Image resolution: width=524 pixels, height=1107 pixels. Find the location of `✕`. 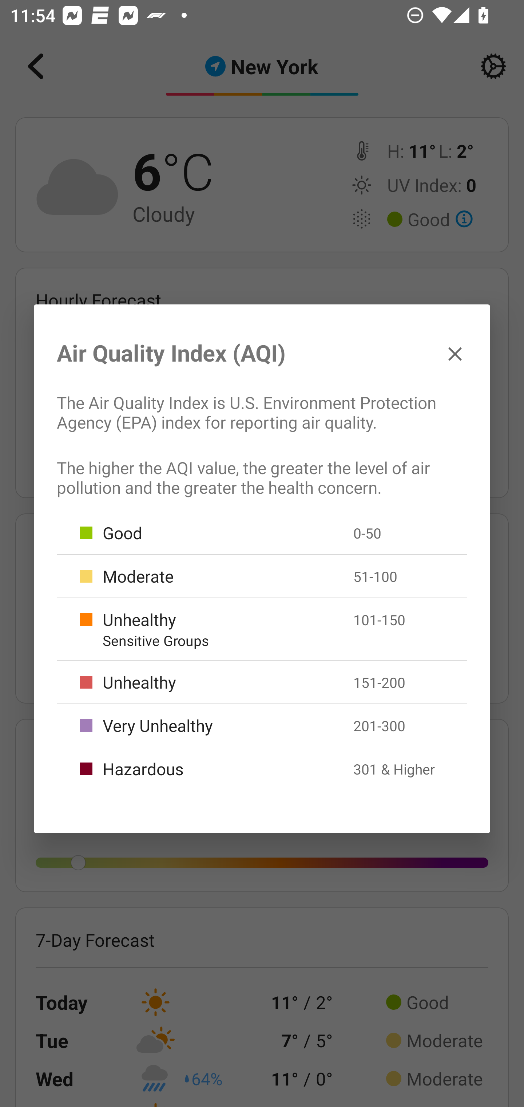

✕ is located at coordinates (455, 353).